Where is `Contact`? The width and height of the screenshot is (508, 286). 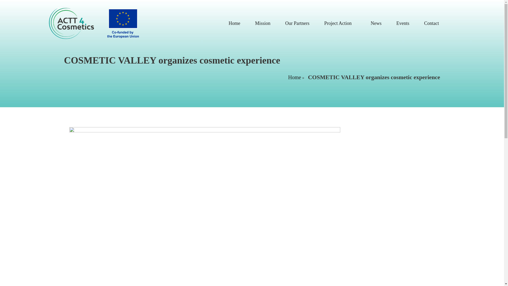 Contact is located at coordinates (431, 23).